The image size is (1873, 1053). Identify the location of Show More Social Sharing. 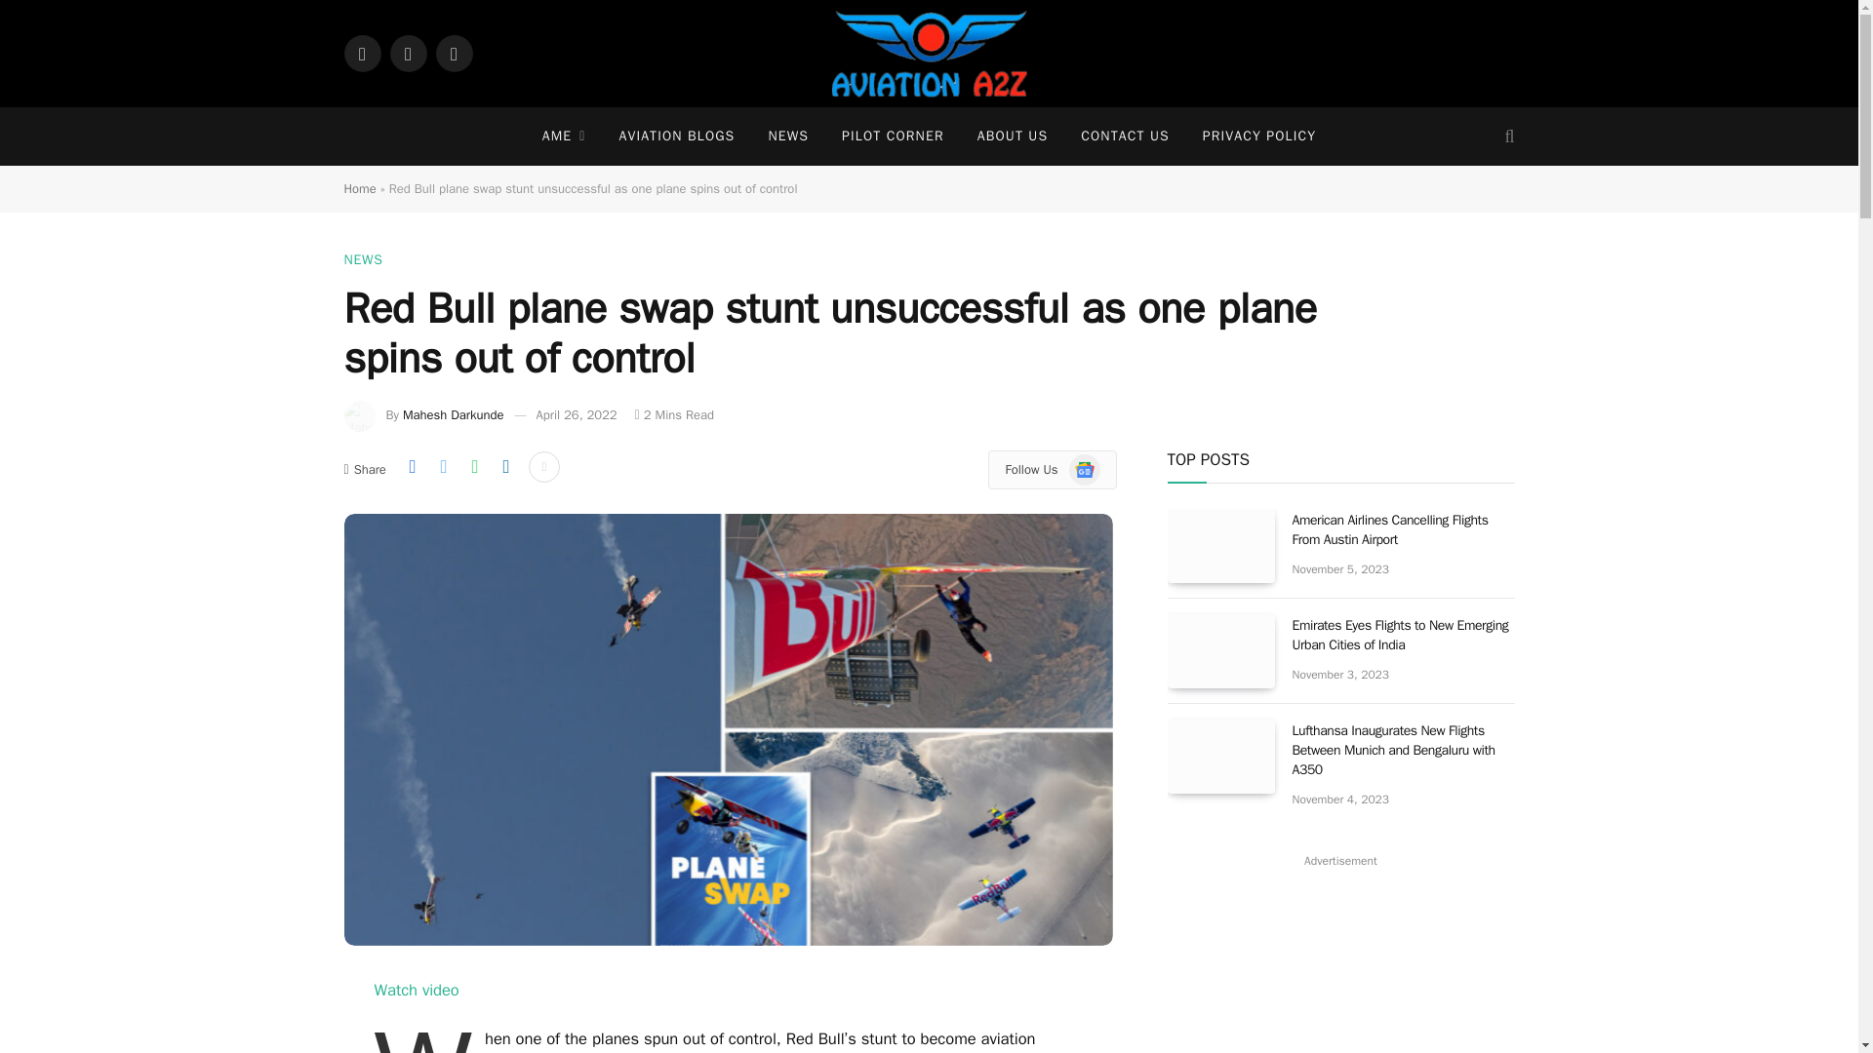
(544, 466).